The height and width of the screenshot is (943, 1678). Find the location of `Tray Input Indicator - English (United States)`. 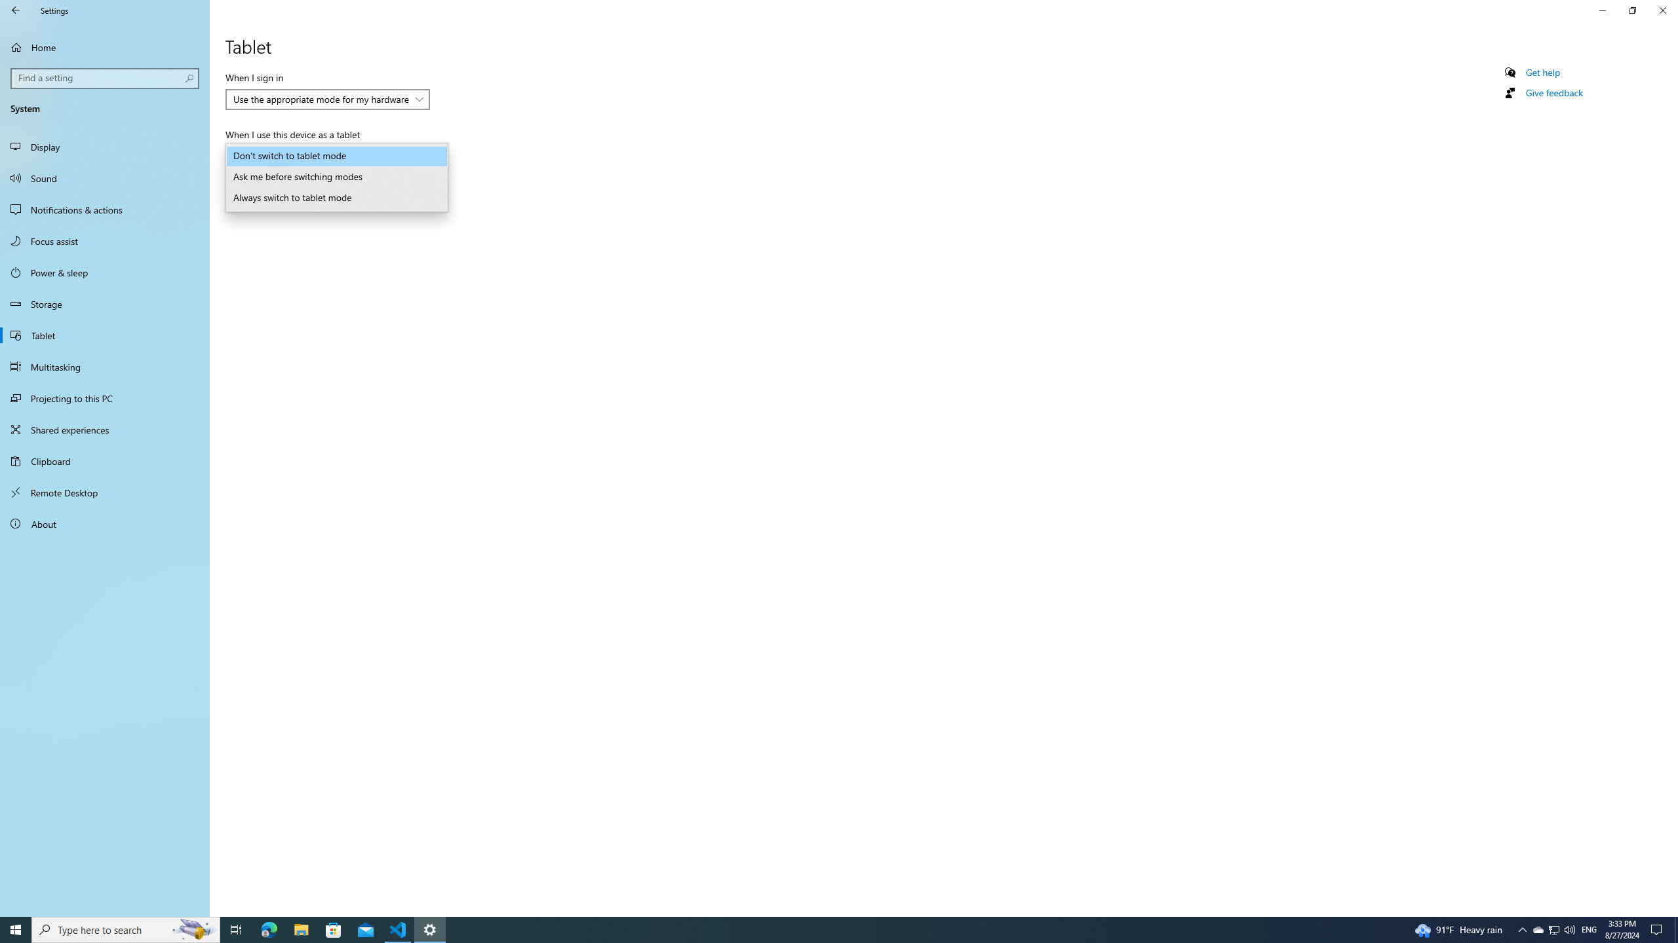

Tray Input Indicator - English (United States) is located at coordinates (1589, 930).